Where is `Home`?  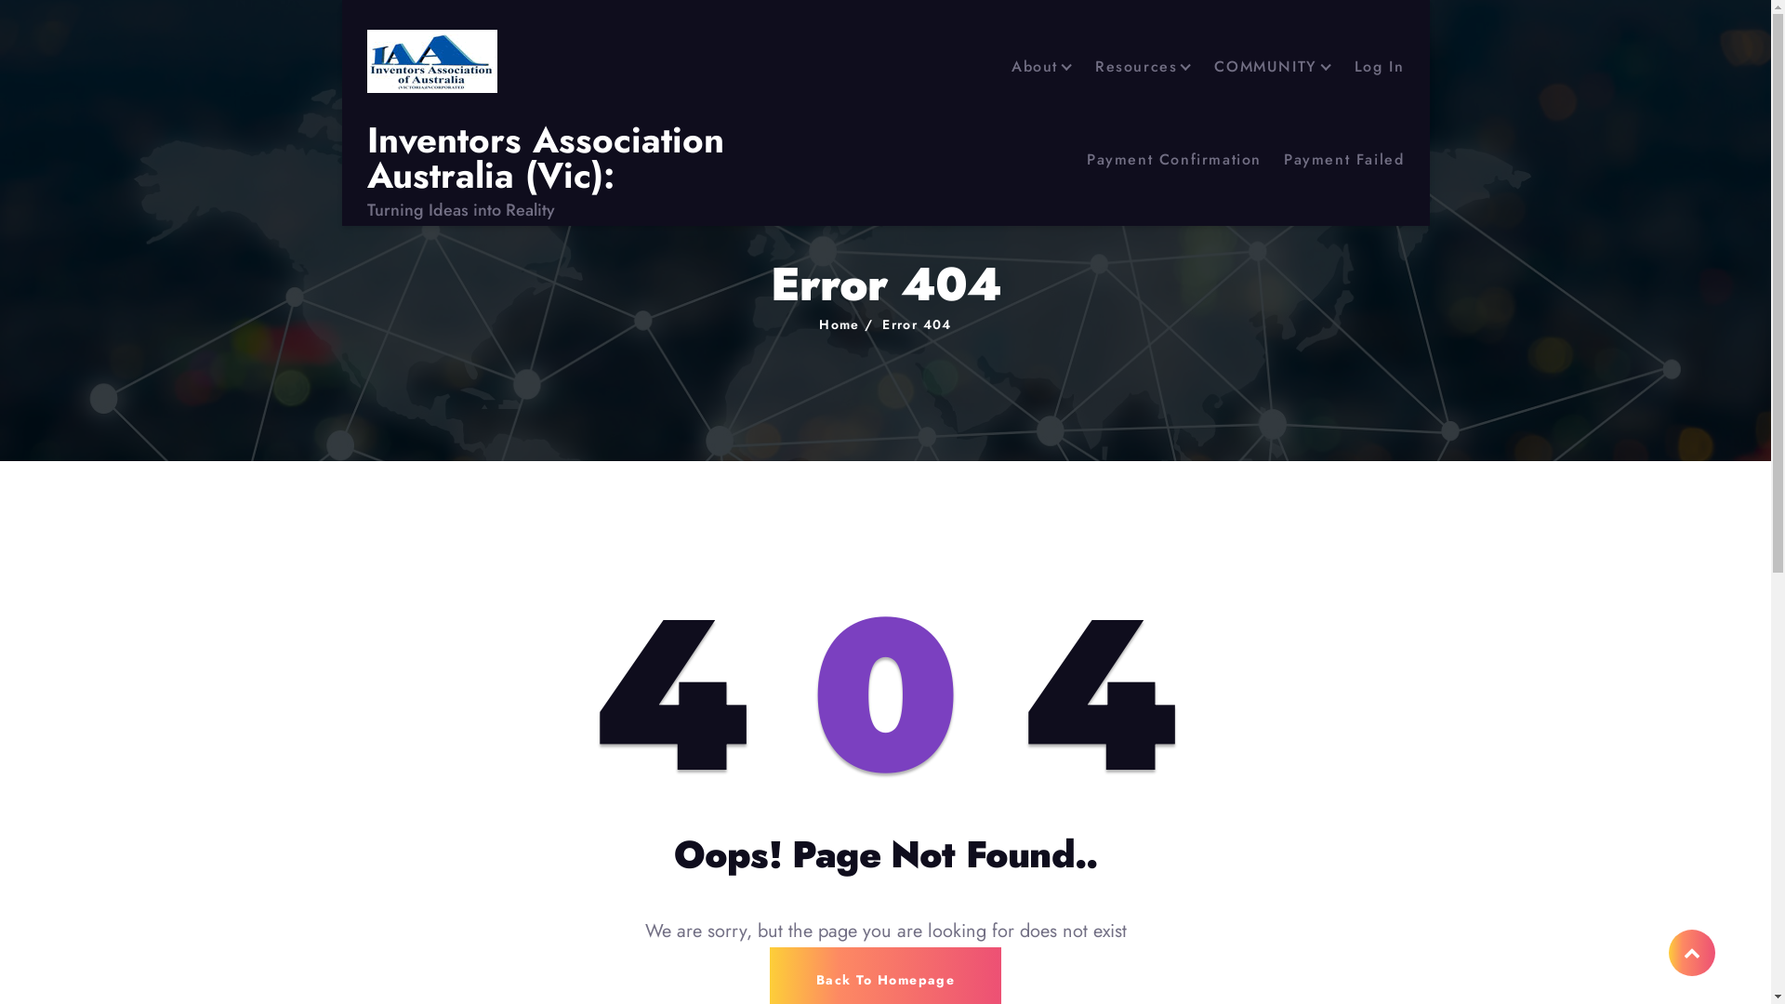 Home is located at coordinates (840, 324).